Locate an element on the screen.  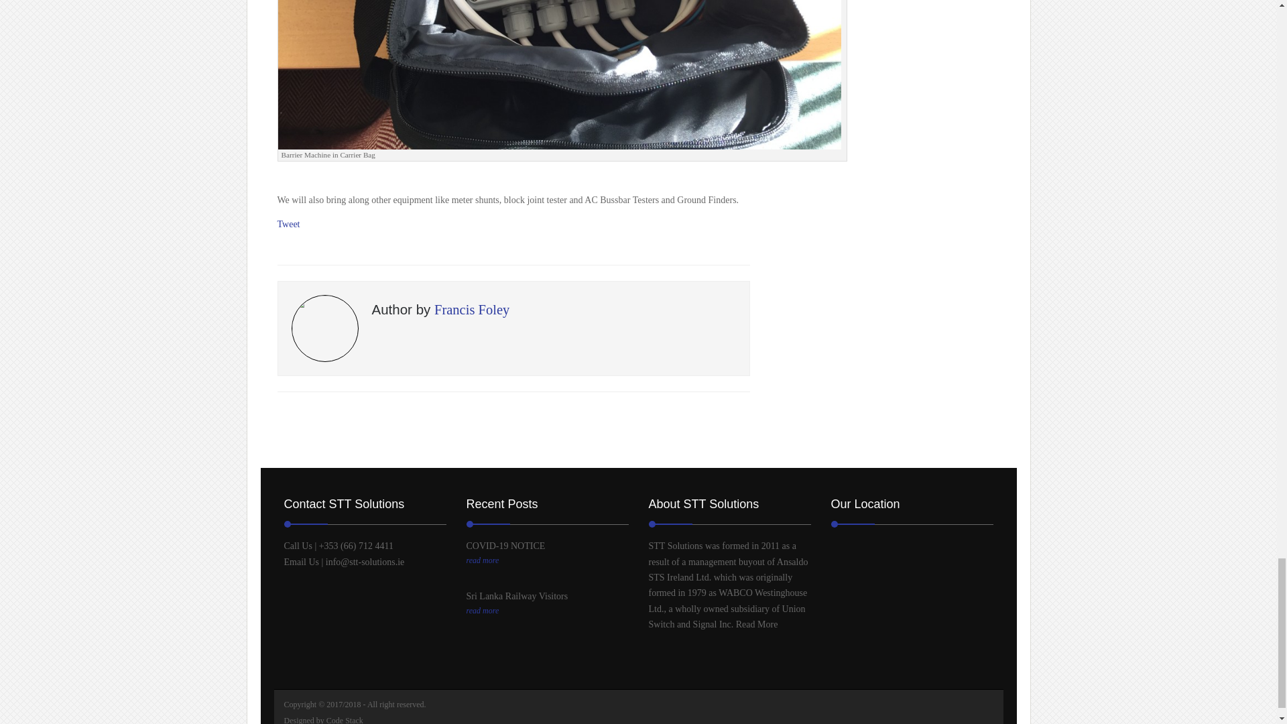
read more is located at coordinates (547, 611).